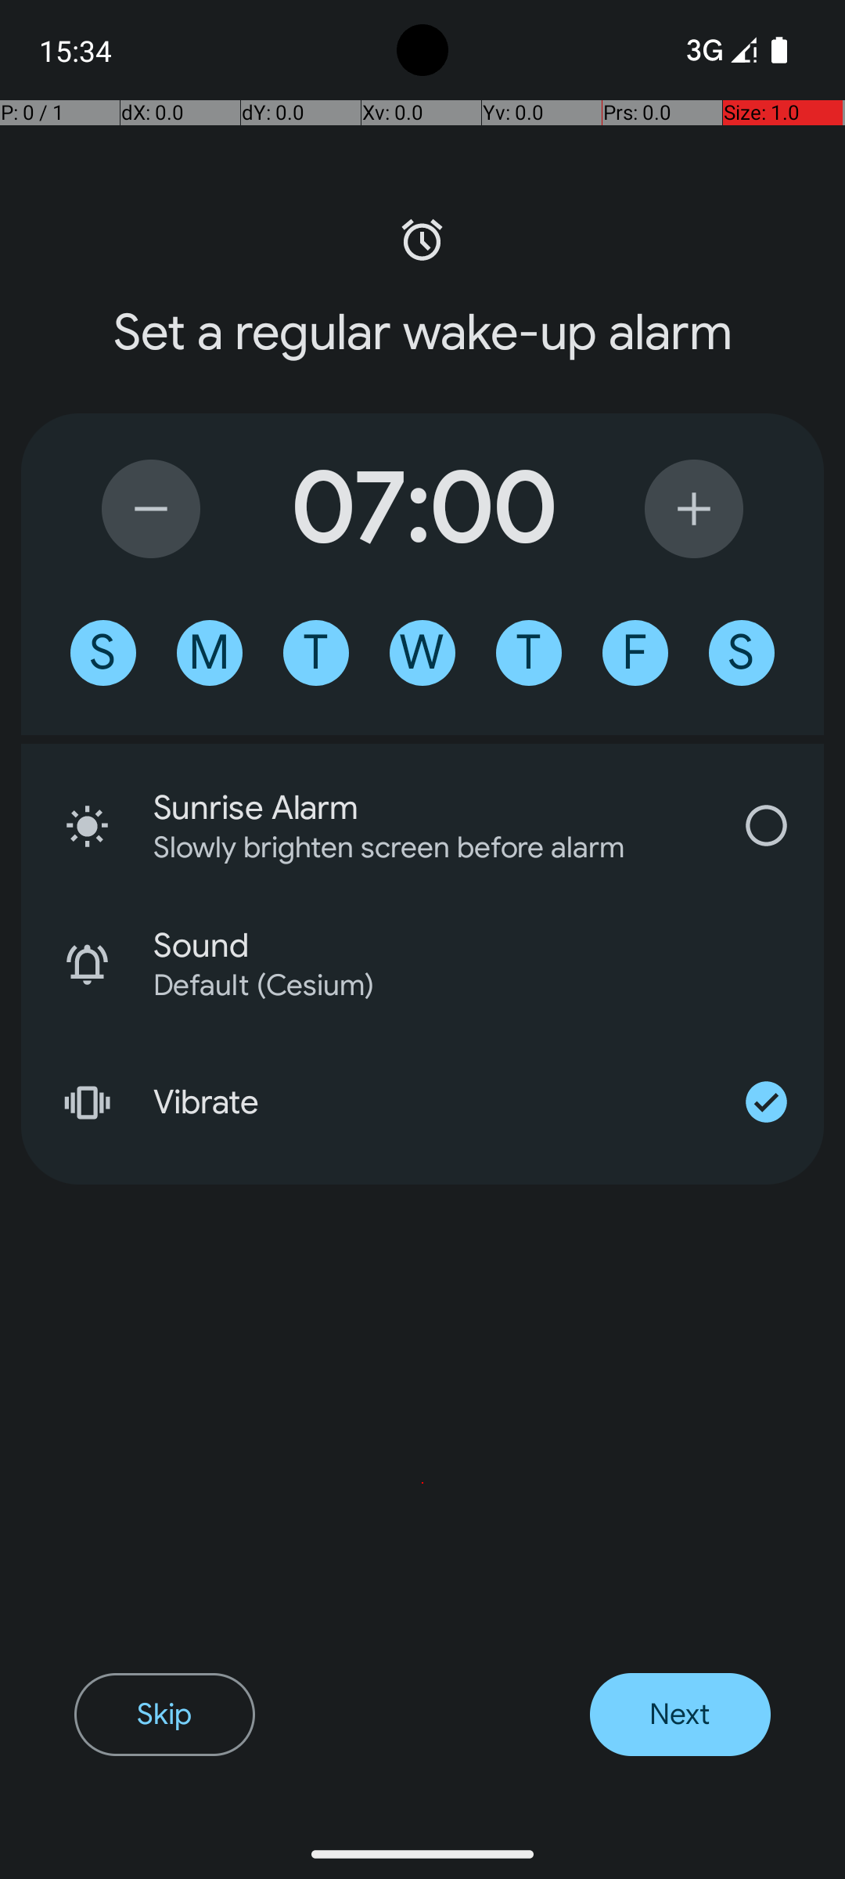 This screenshot has width=845, height=1879. I want to click on Next, so click(681, 1715).